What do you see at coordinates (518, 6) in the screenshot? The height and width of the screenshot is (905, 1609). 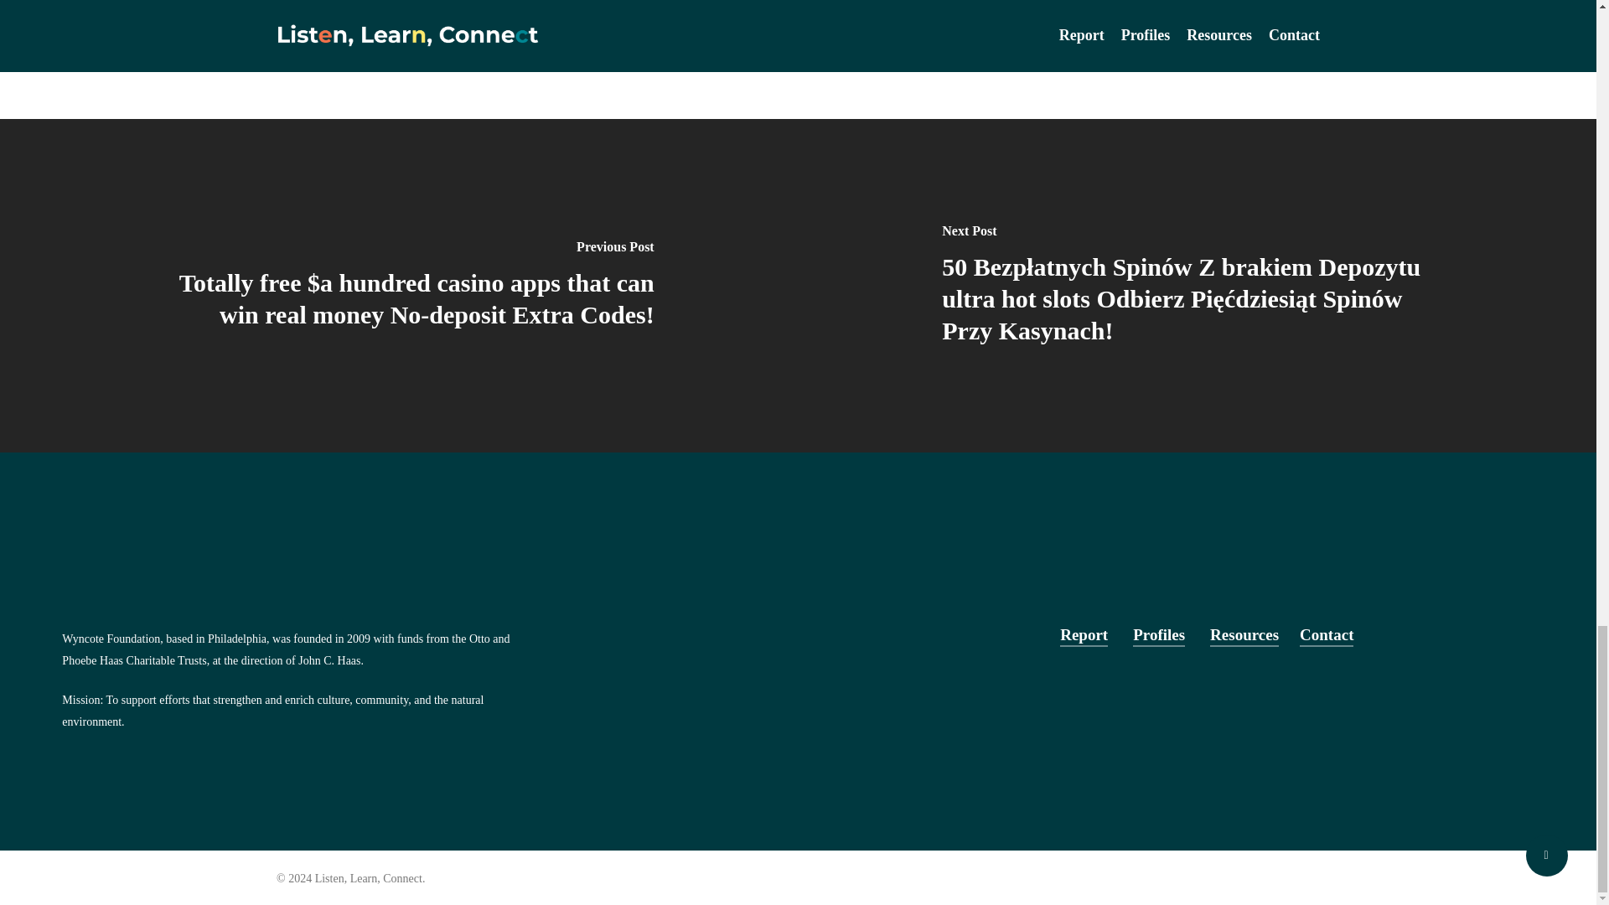 I see `wyncote` at bounding box center [518, 6].